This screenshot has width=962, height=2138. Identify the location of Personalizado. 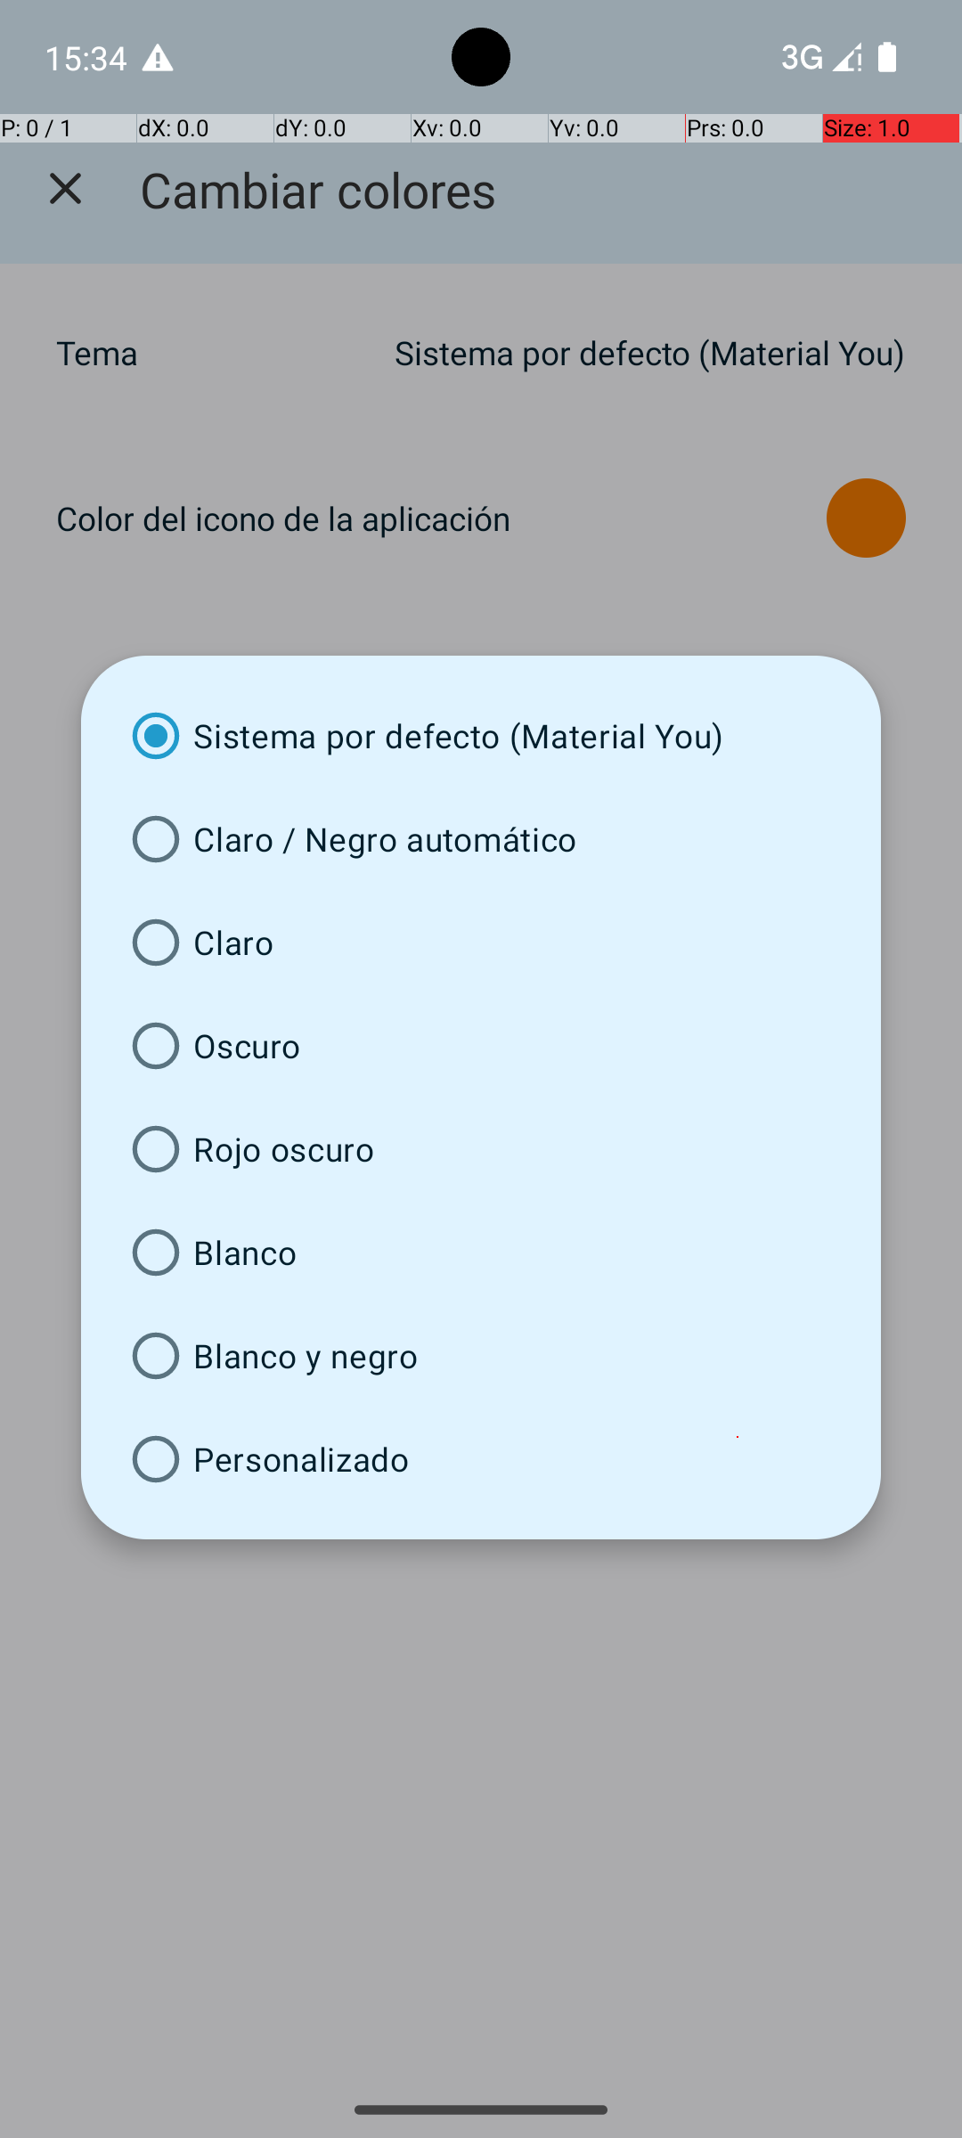
(481, 1459).